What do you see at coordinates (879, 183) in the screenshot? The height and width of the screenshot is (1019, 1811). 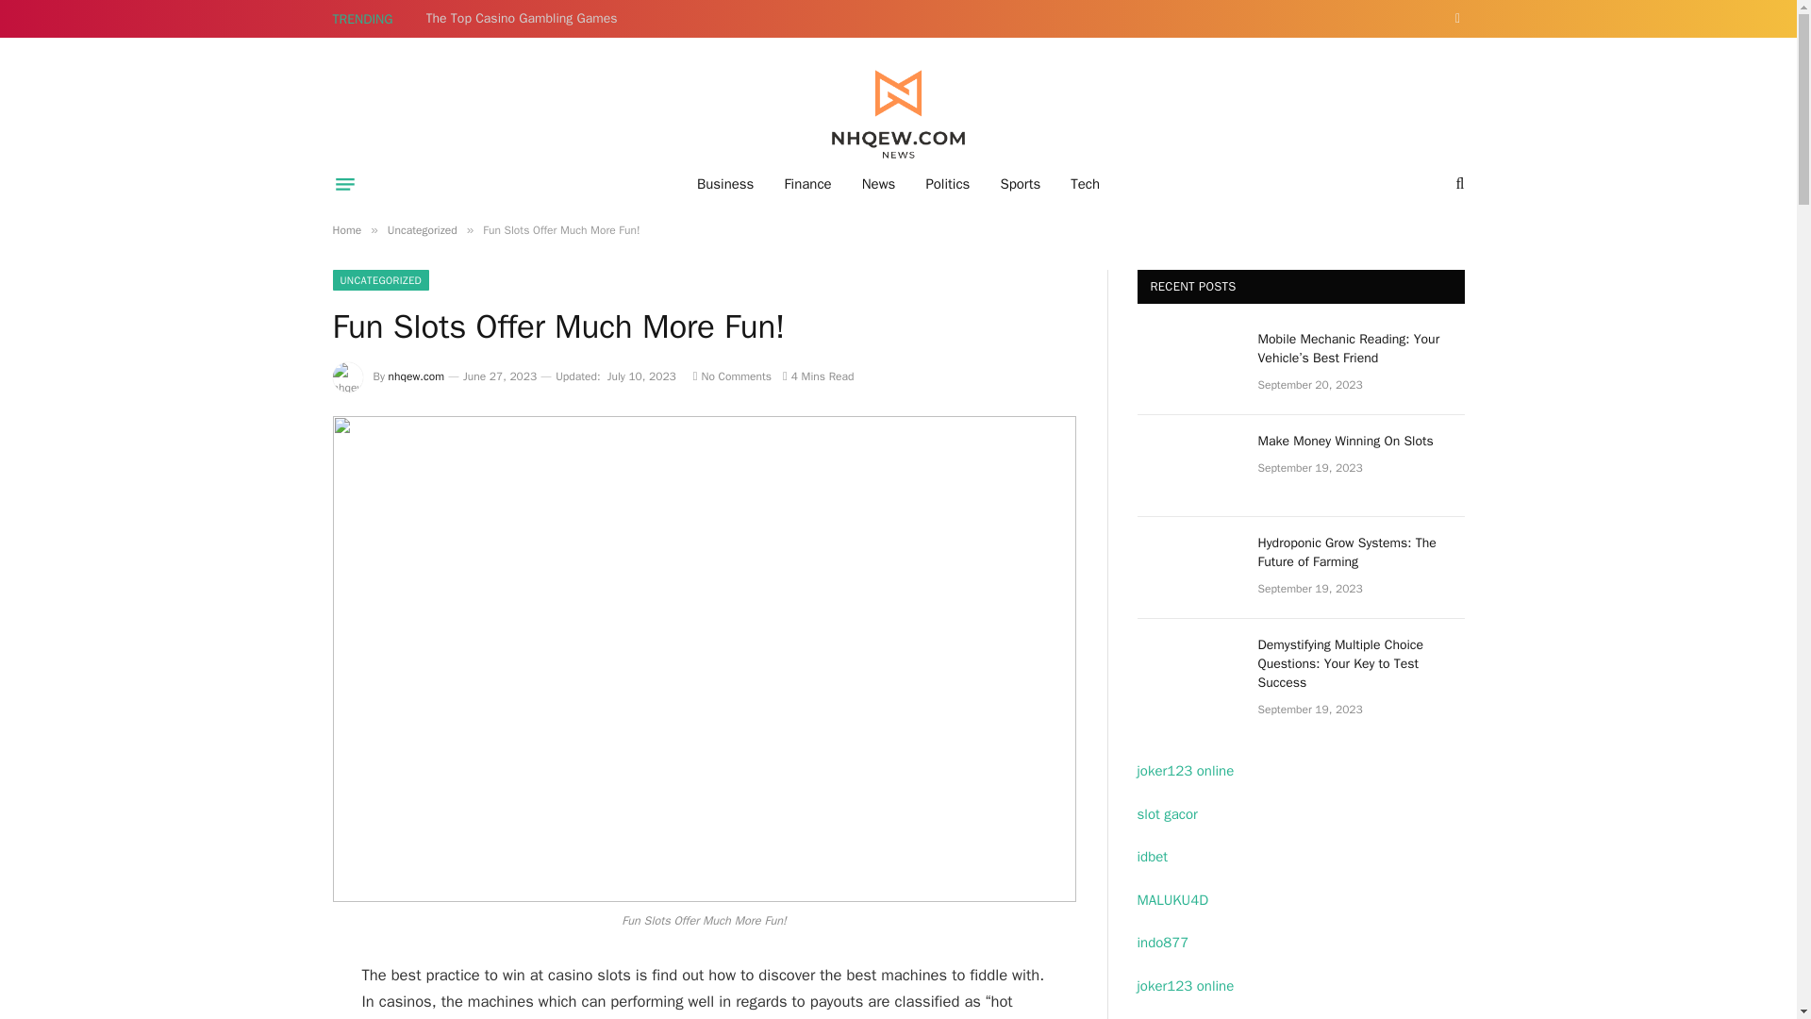 I see `News` at bounding box center [879, 183].